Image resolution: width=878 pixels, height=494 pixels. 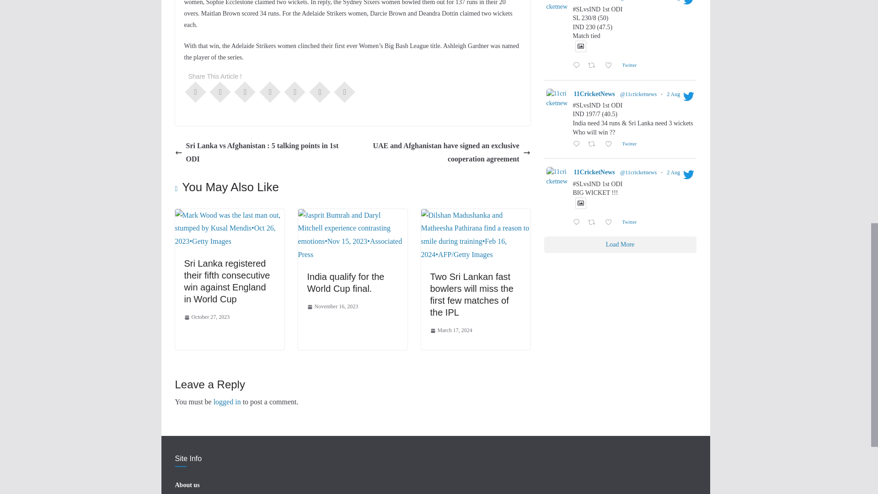 I want to click on Share on Twitter, so click(x=220, y=91).